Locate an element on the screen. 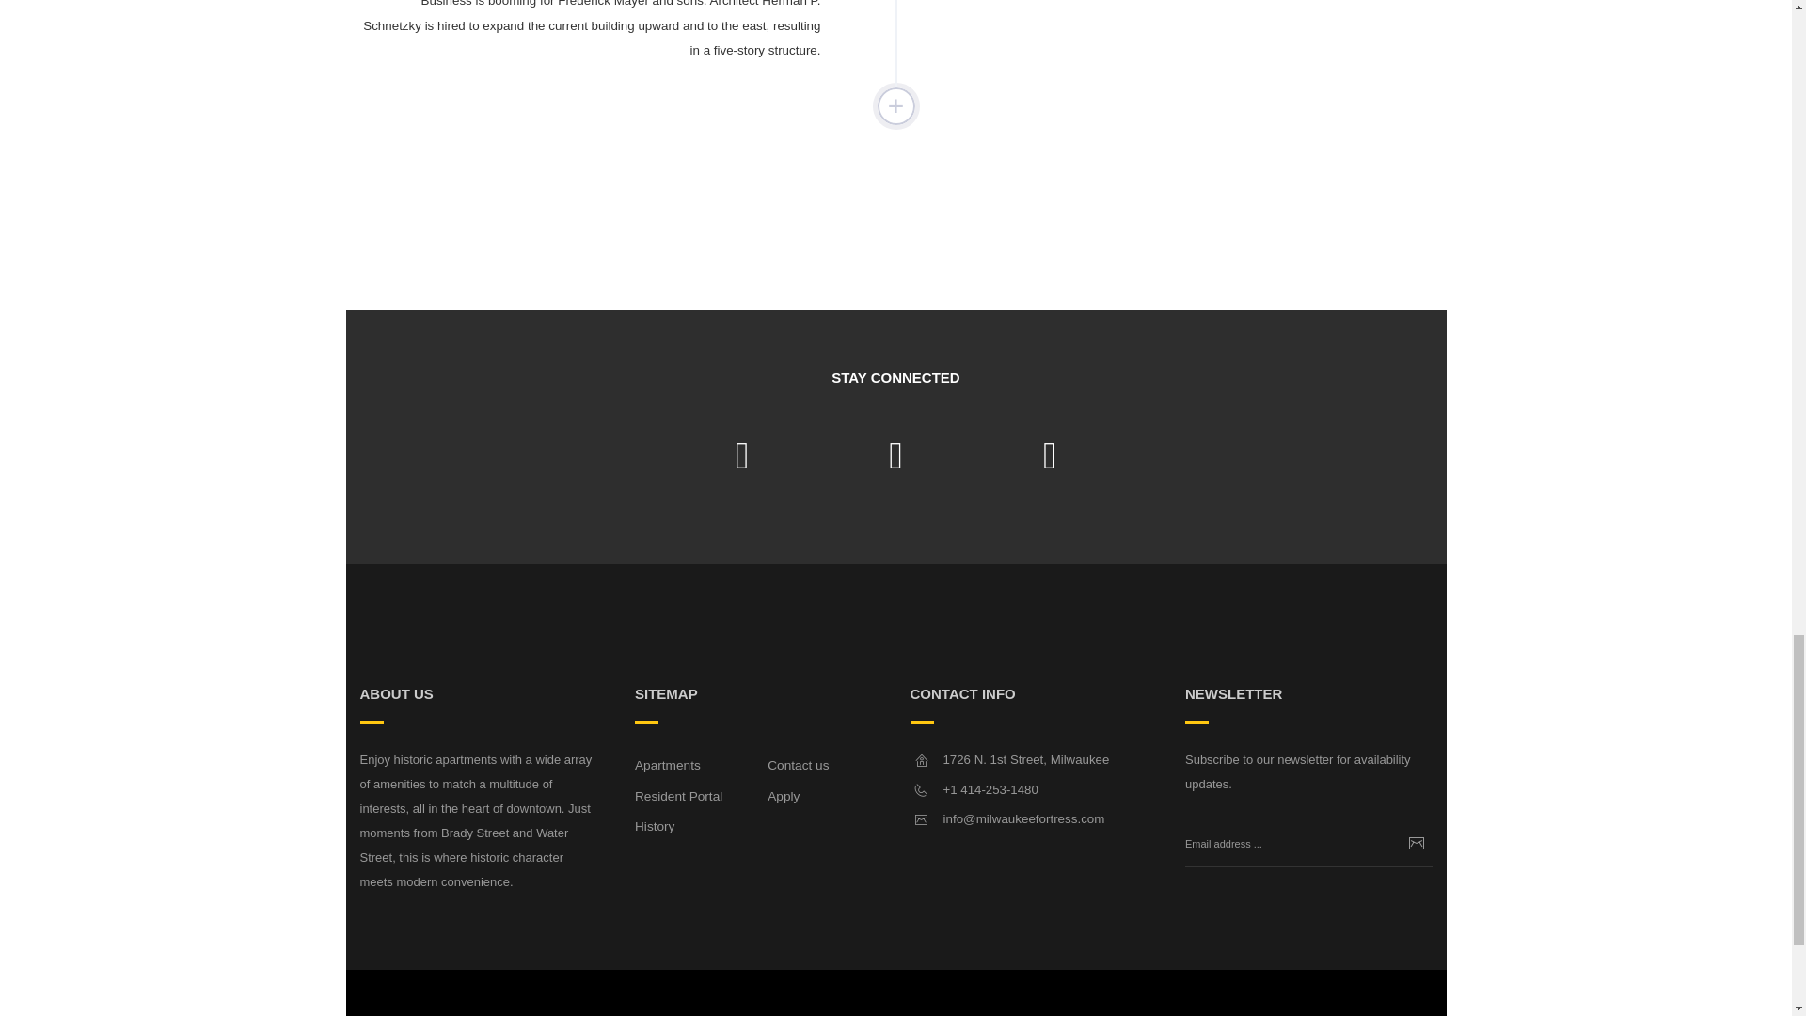 This screenshot has height=1016, width=1806. Resident Portal is located at coordinates (679, 796).